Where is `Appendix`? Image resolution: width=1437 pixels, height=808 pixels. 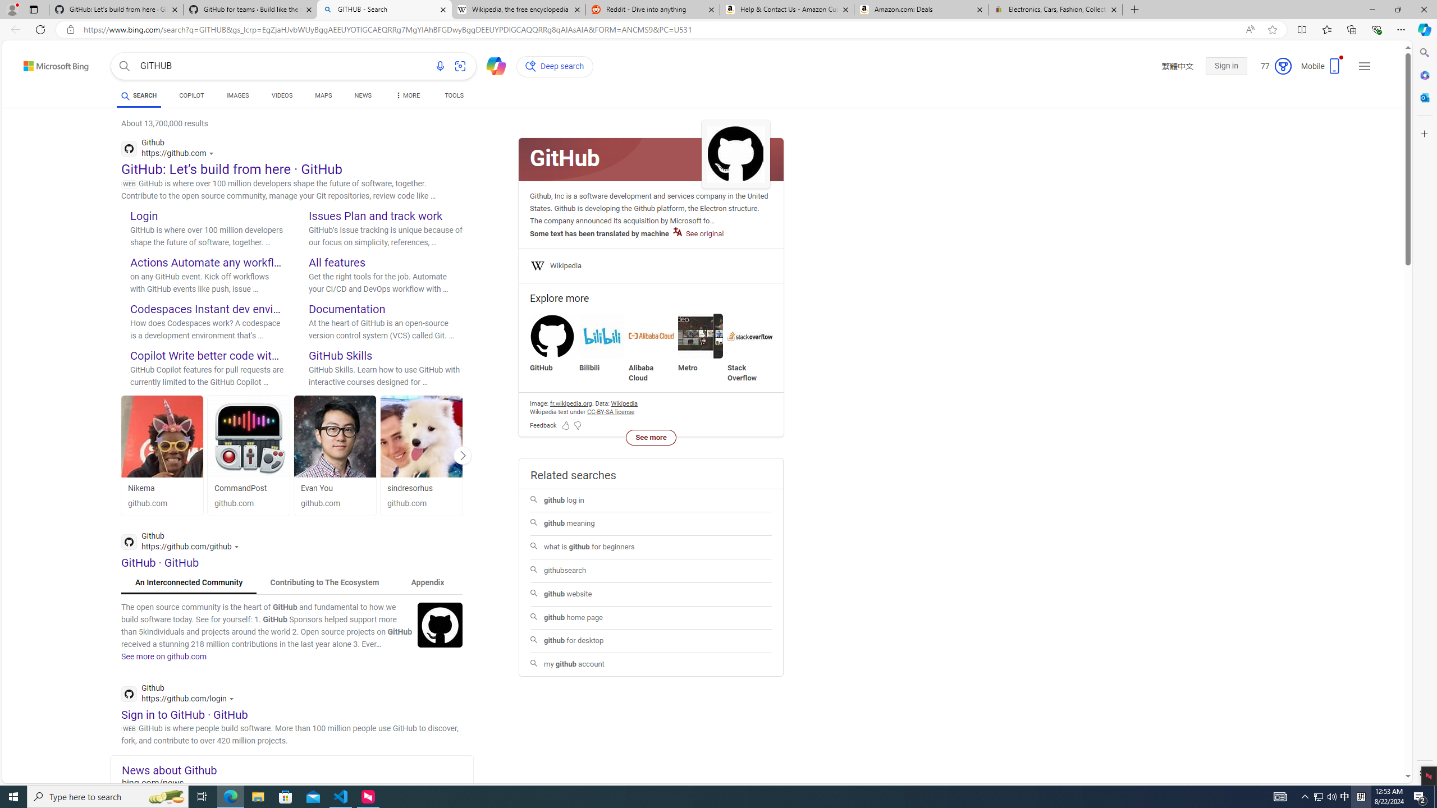
Appendix is located at coordinates (427, 582).